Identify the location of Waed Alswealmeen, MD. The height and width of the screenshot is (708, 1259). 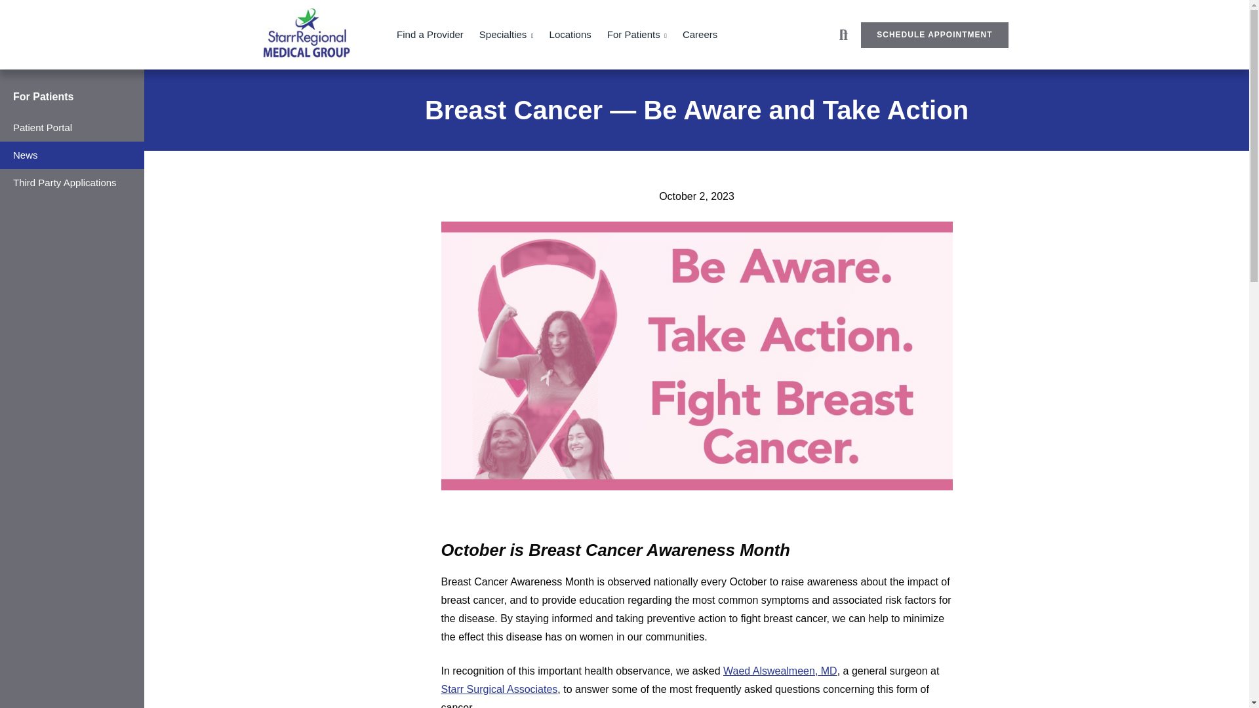
(780, 671).